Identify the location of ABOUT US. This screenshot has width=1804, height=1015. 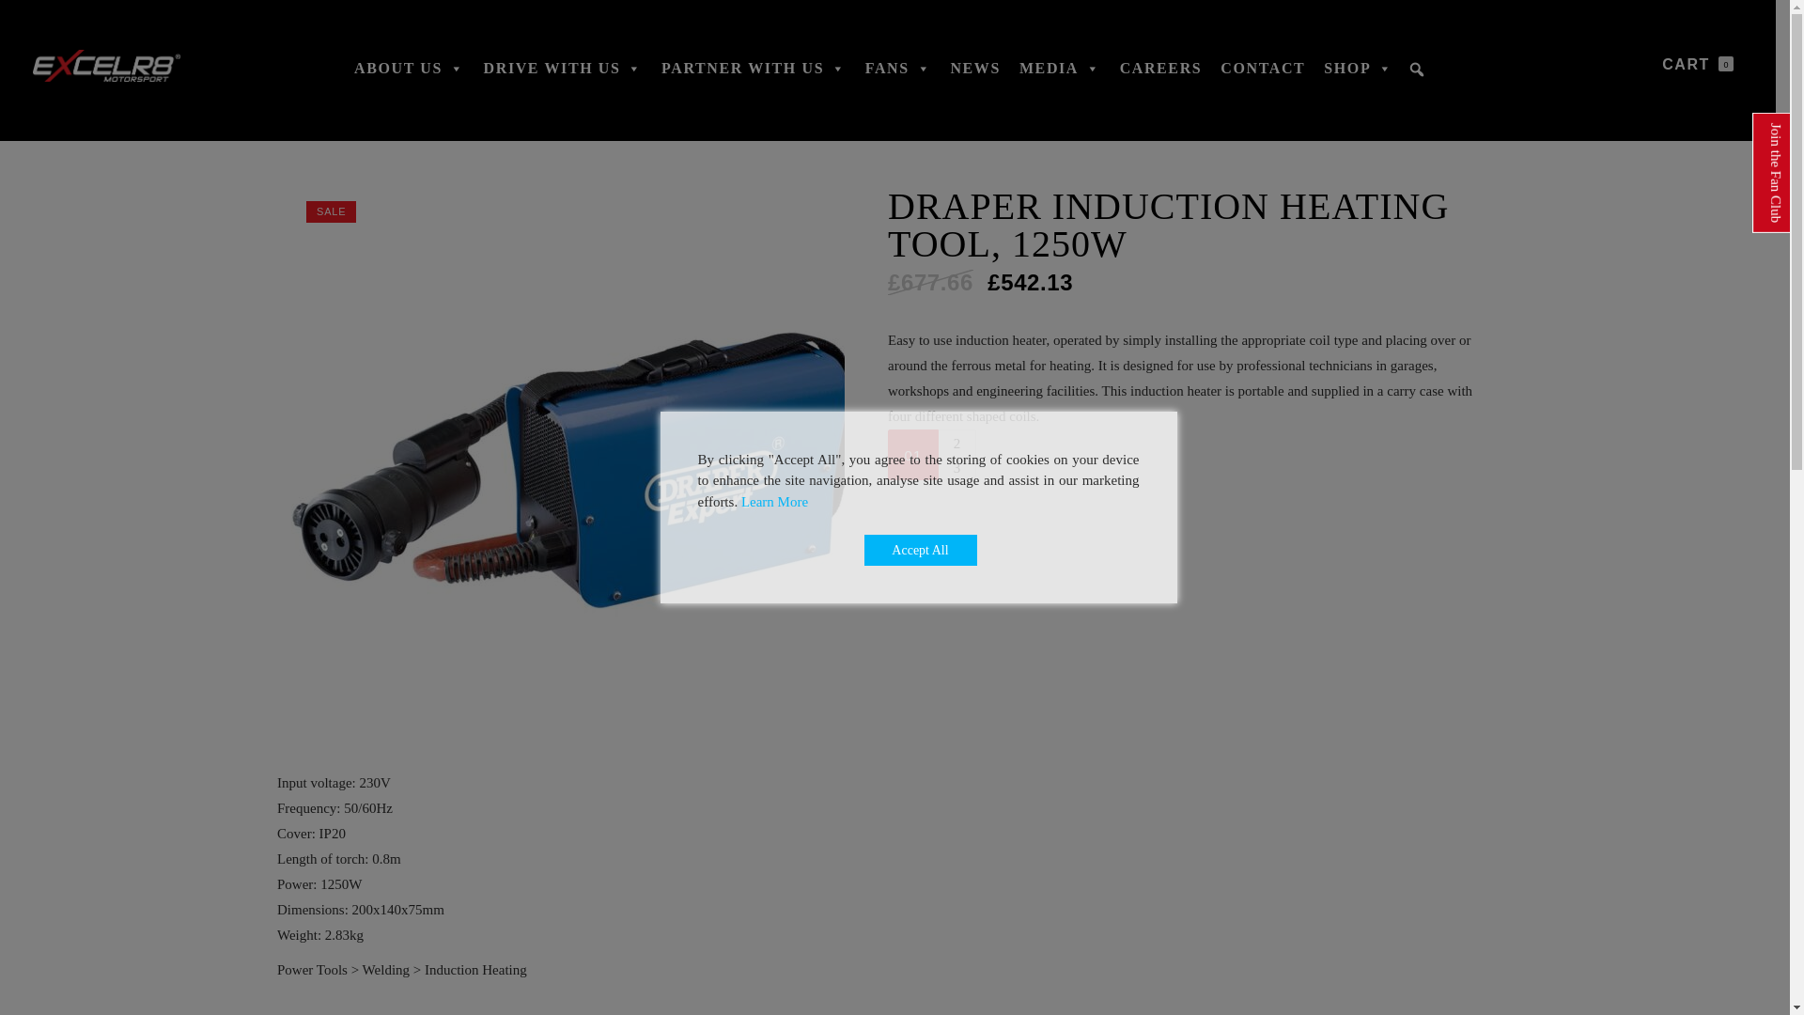
(408, 77).